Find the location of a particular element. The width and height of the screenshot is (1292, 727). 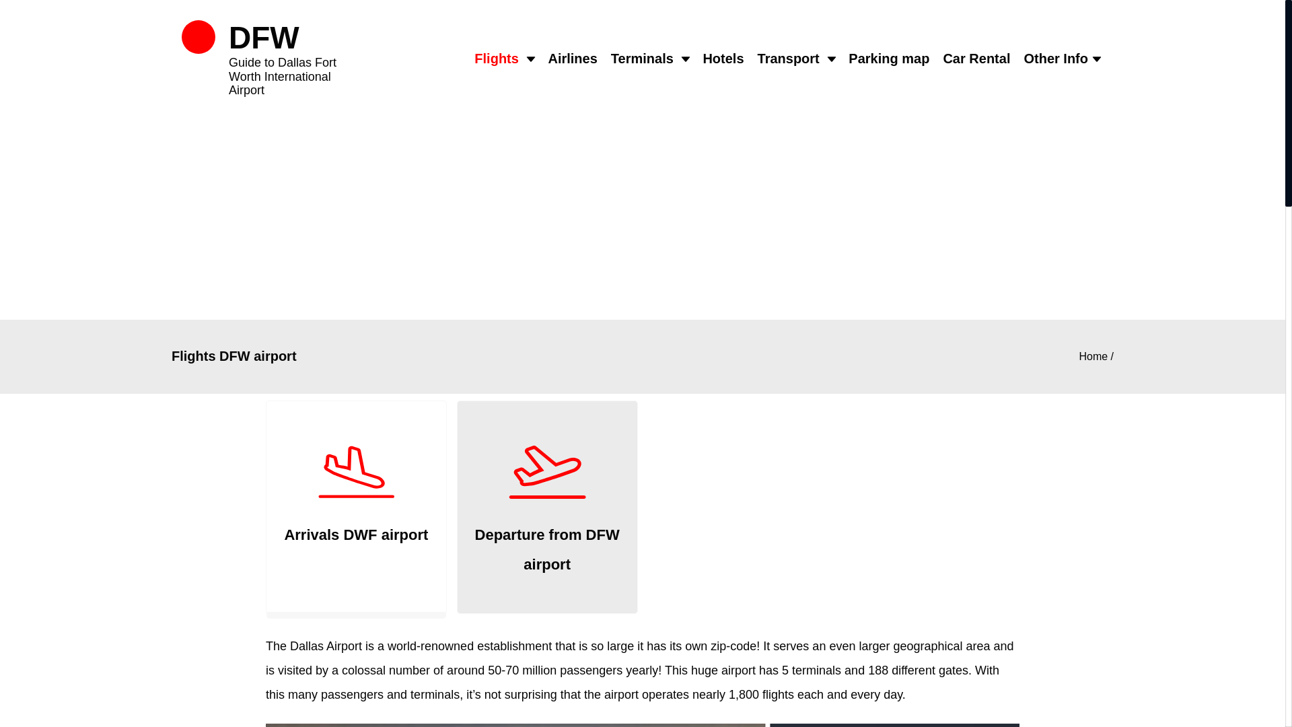

Other Info is located at coordinates (1055, 59).